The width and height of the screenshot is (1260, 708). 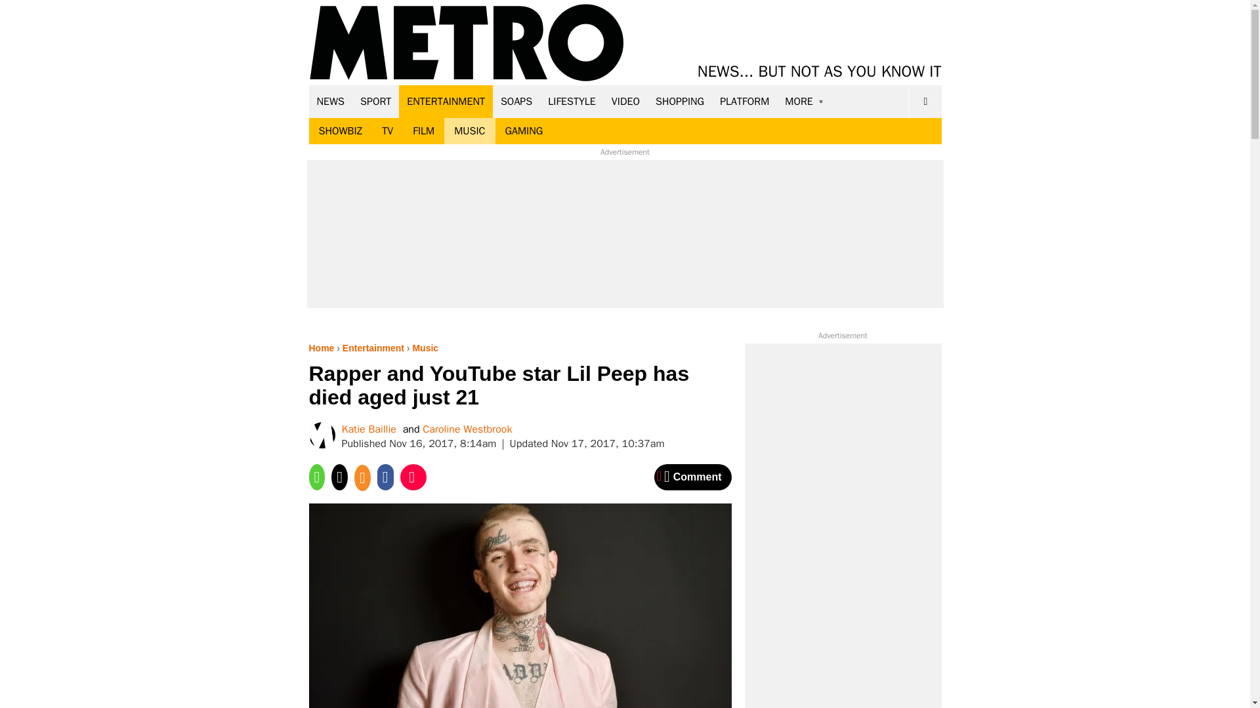 What do you see at coordinates (470, 131) in the screenshot?
I see `MUSIC` at bounding box center [470, 131].